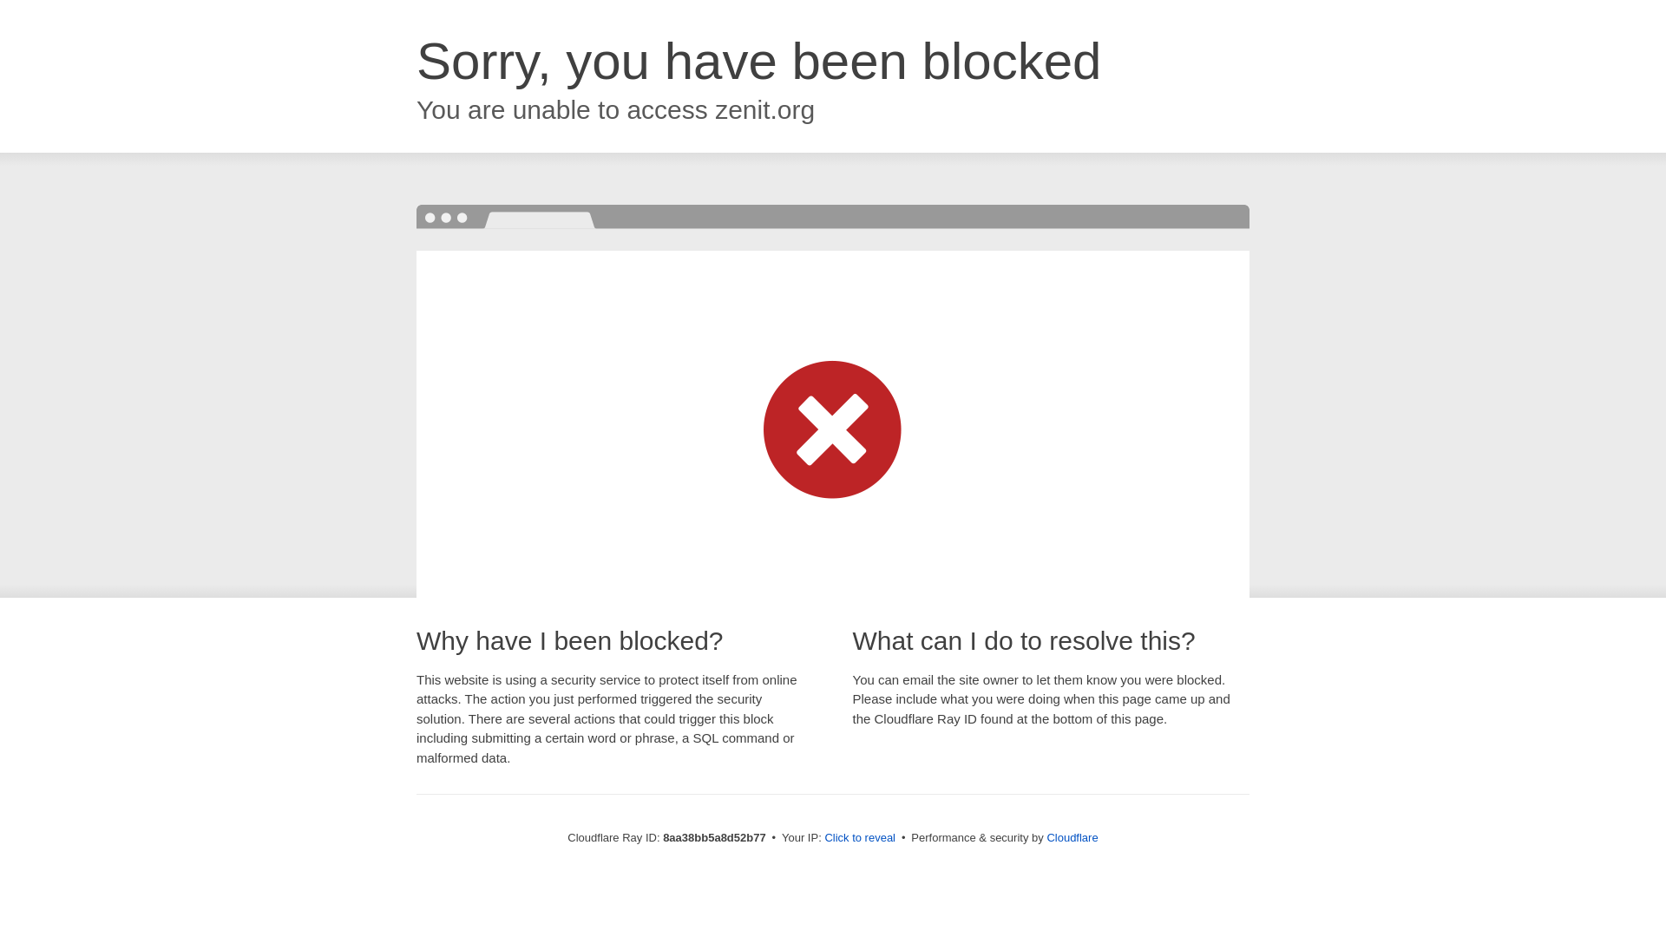 The height and width of the screenshot is (937, 1666). Describe the element at coordinates (1072, 837) in the screenshot. I see `Cloudflare` at that location.